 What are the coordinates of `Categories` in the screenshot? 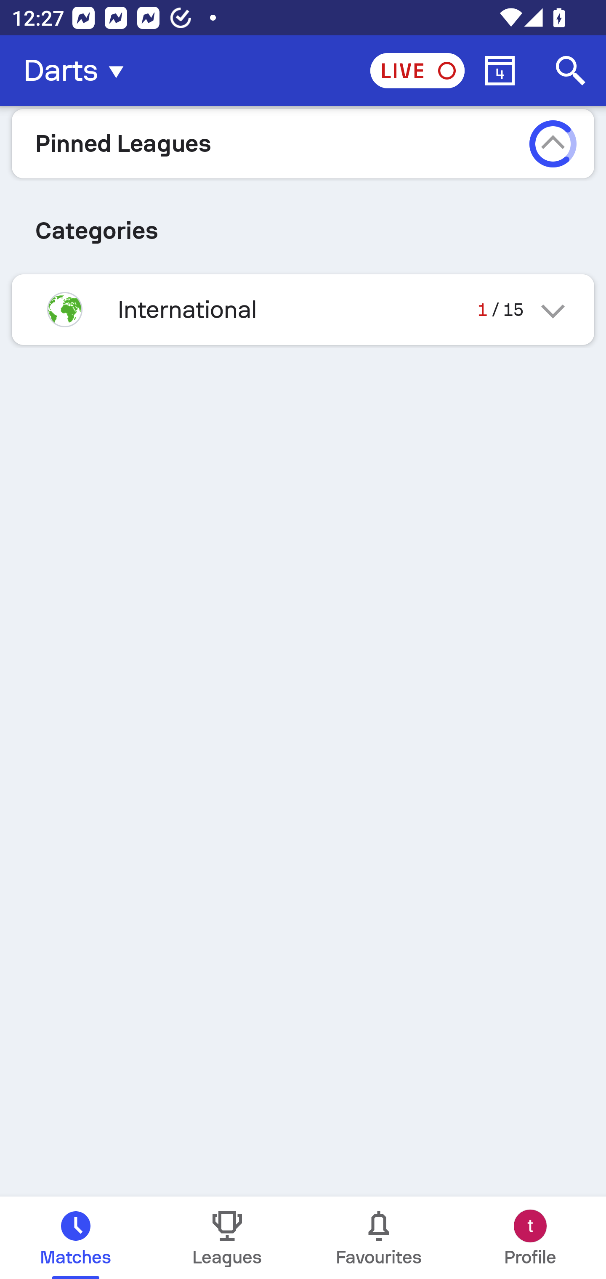 It's located at (303, 225).